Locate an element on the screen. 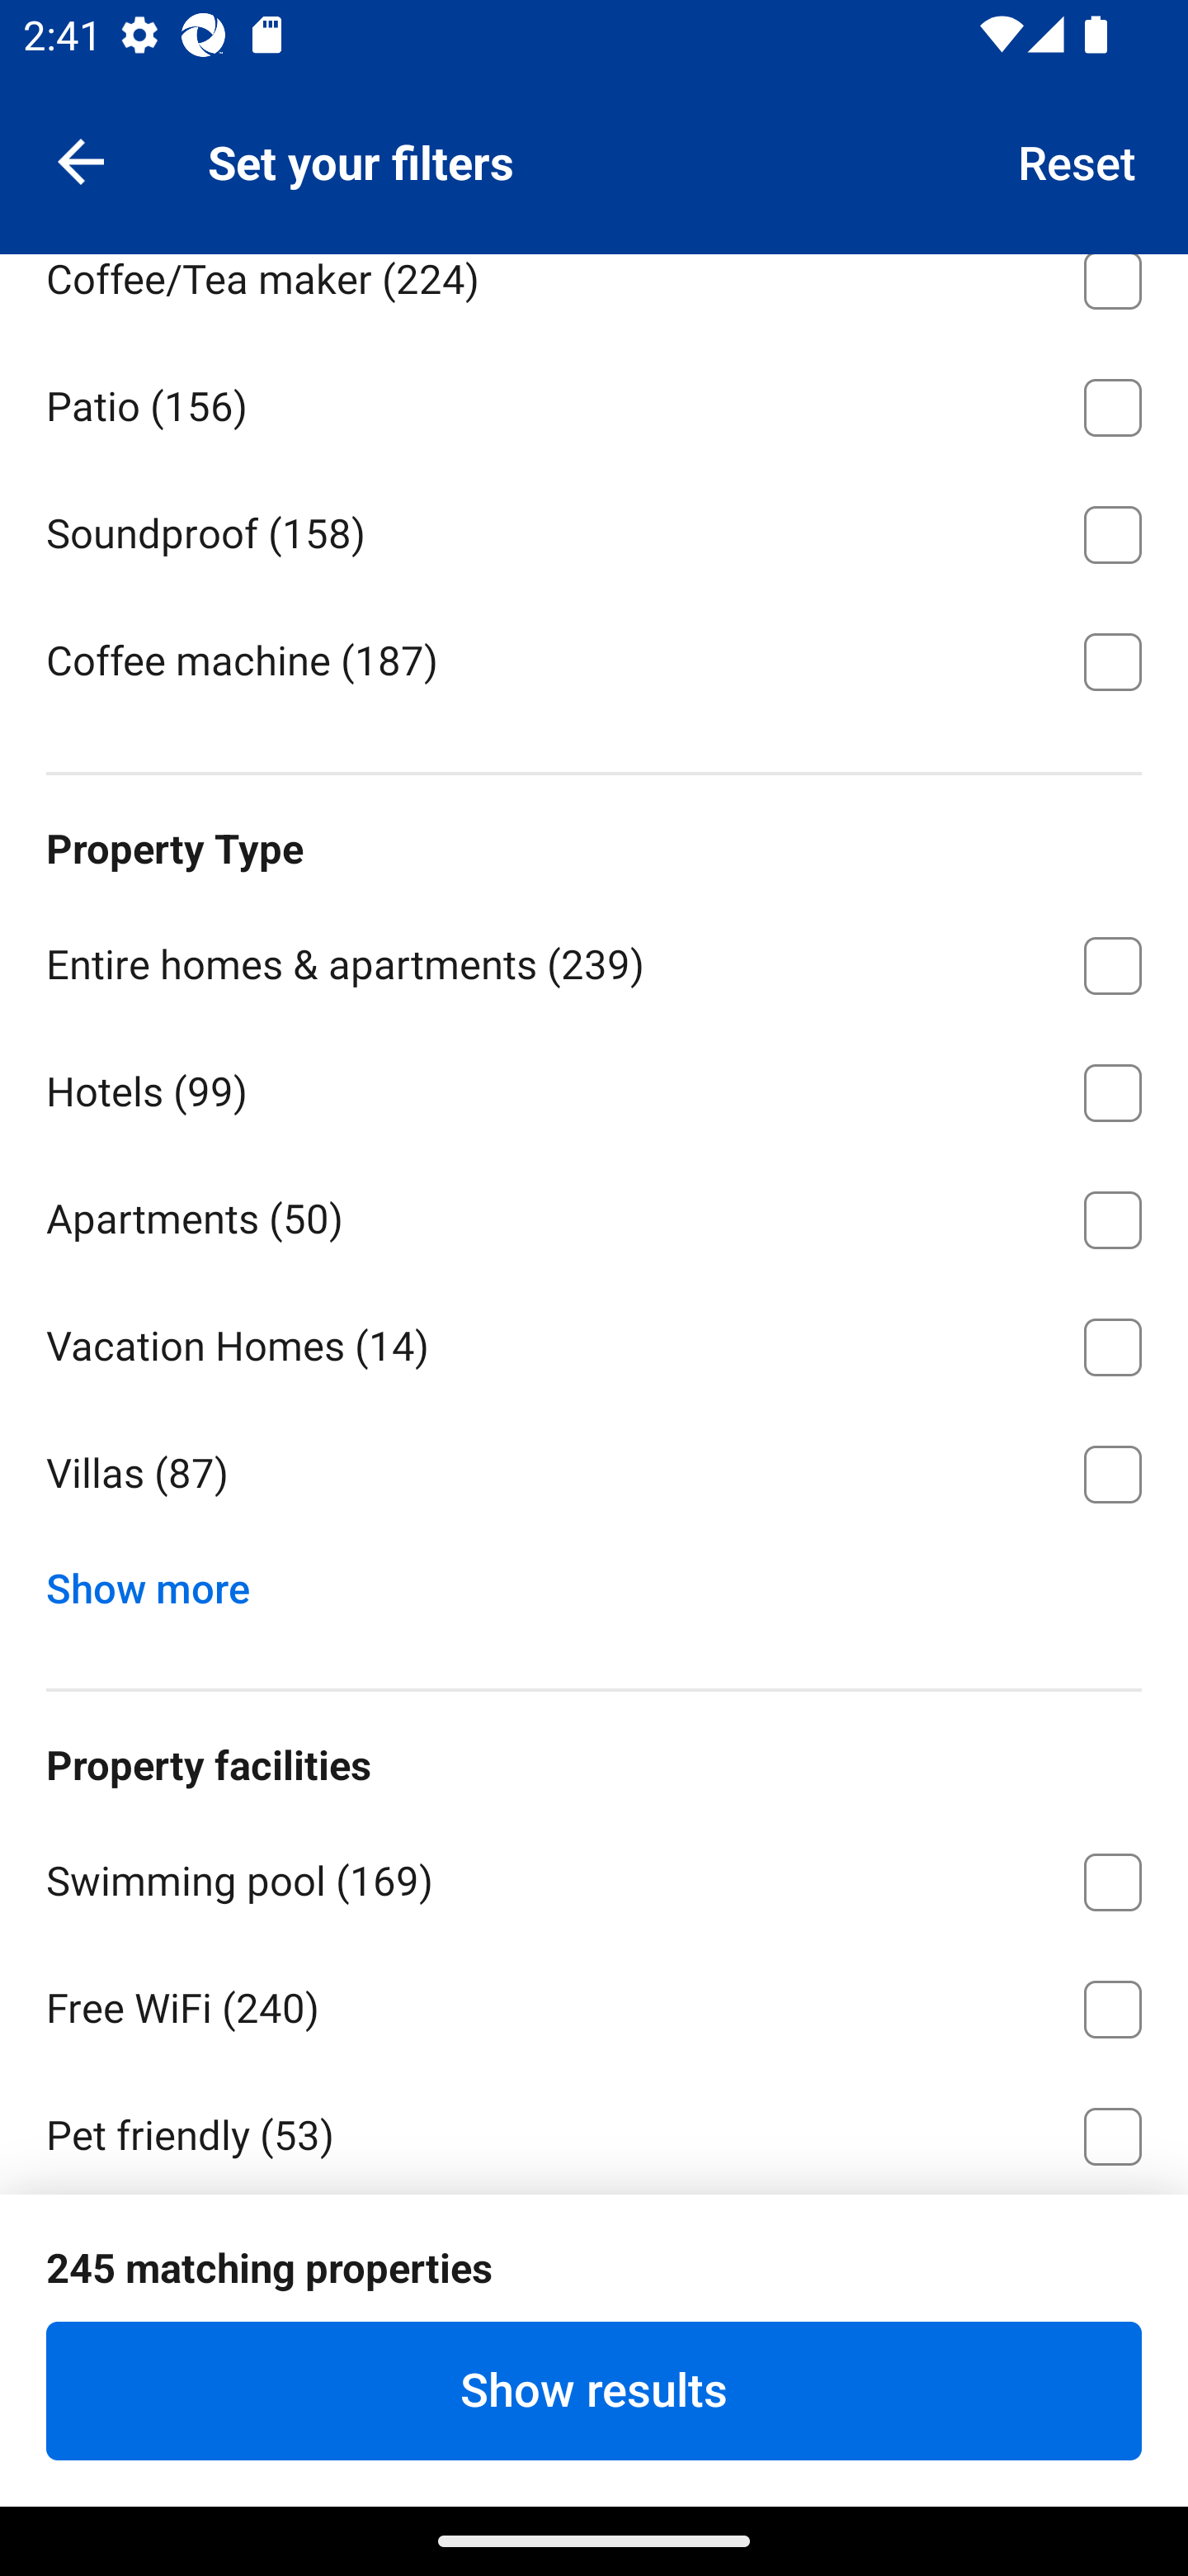 The height and width of the screenshot is (2576, 1188). Soundproof ⁦(158) is located at coordinates (594, 528).